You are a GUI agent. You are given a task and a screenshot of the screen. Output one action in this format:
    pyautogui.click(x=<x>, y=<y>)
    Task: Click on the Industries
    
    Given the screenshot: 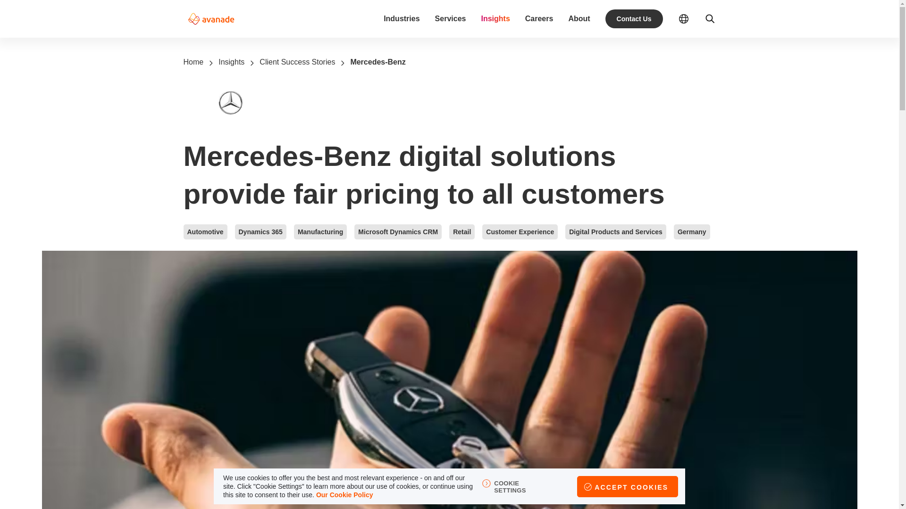 What is the action you would take?
    pyautogui.click(x=401, y=18)
    